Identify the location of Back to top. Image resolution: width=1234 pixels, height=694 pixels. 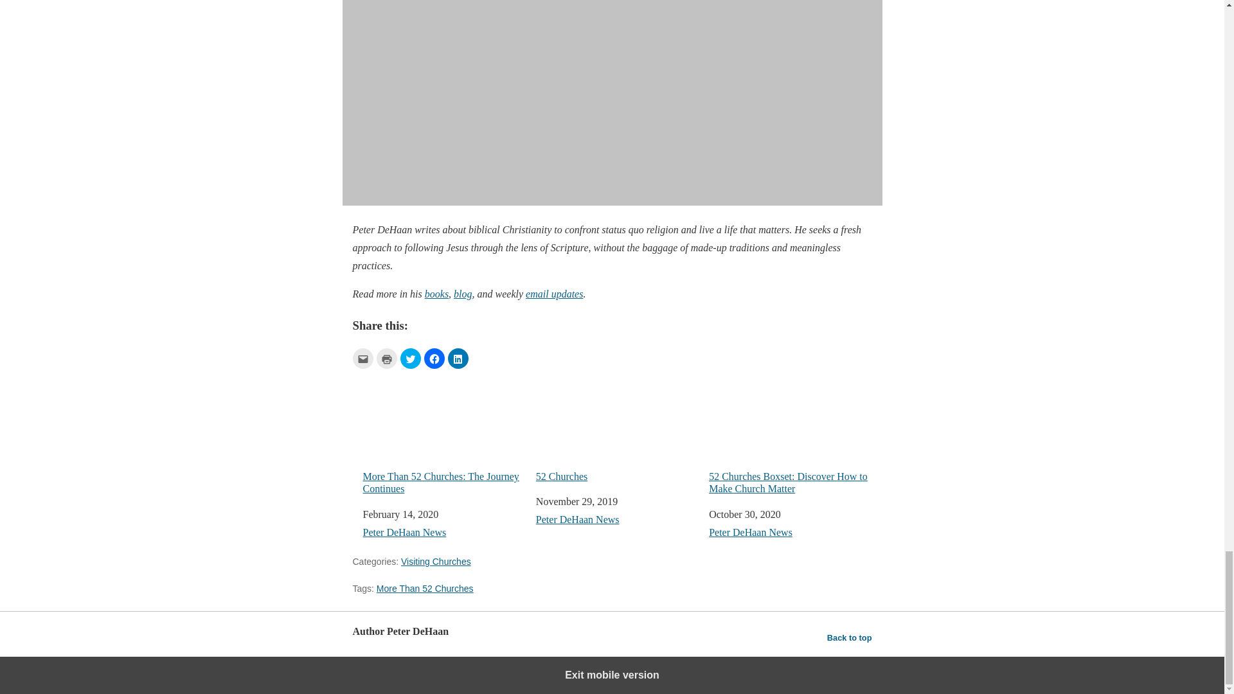
(850, 637).